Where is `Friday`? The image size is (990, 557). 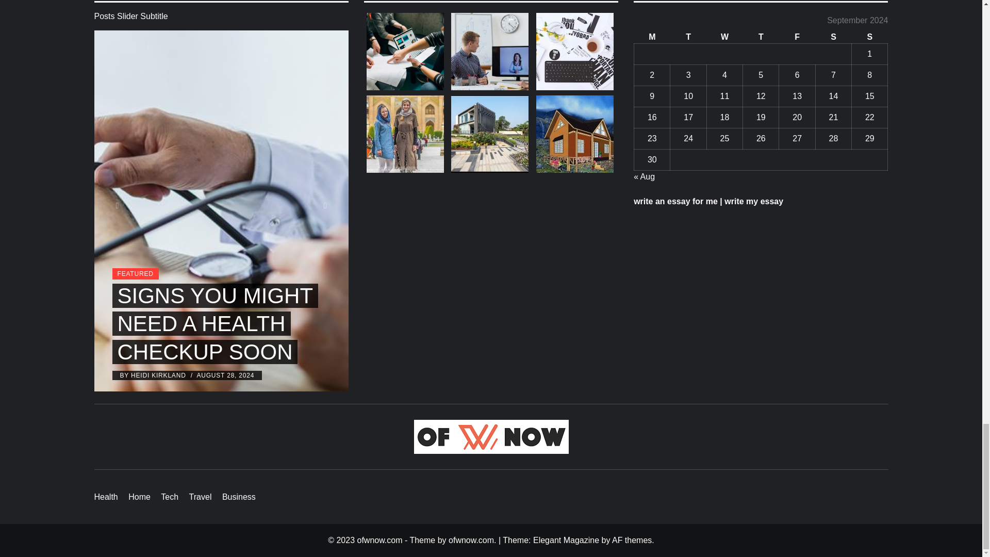 Friday is located at coordinates (797, 37).